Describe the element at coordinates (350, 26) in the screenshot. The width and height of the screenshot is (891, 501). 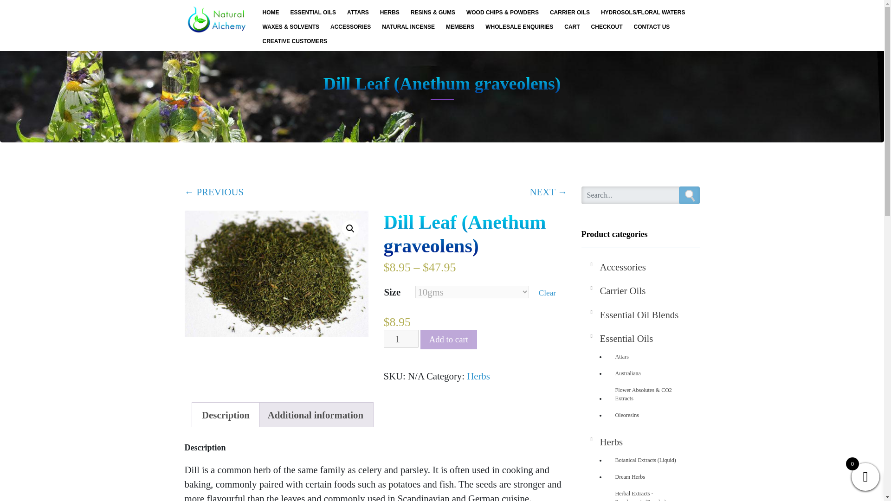
I see `ACCESSORIES` at that location.